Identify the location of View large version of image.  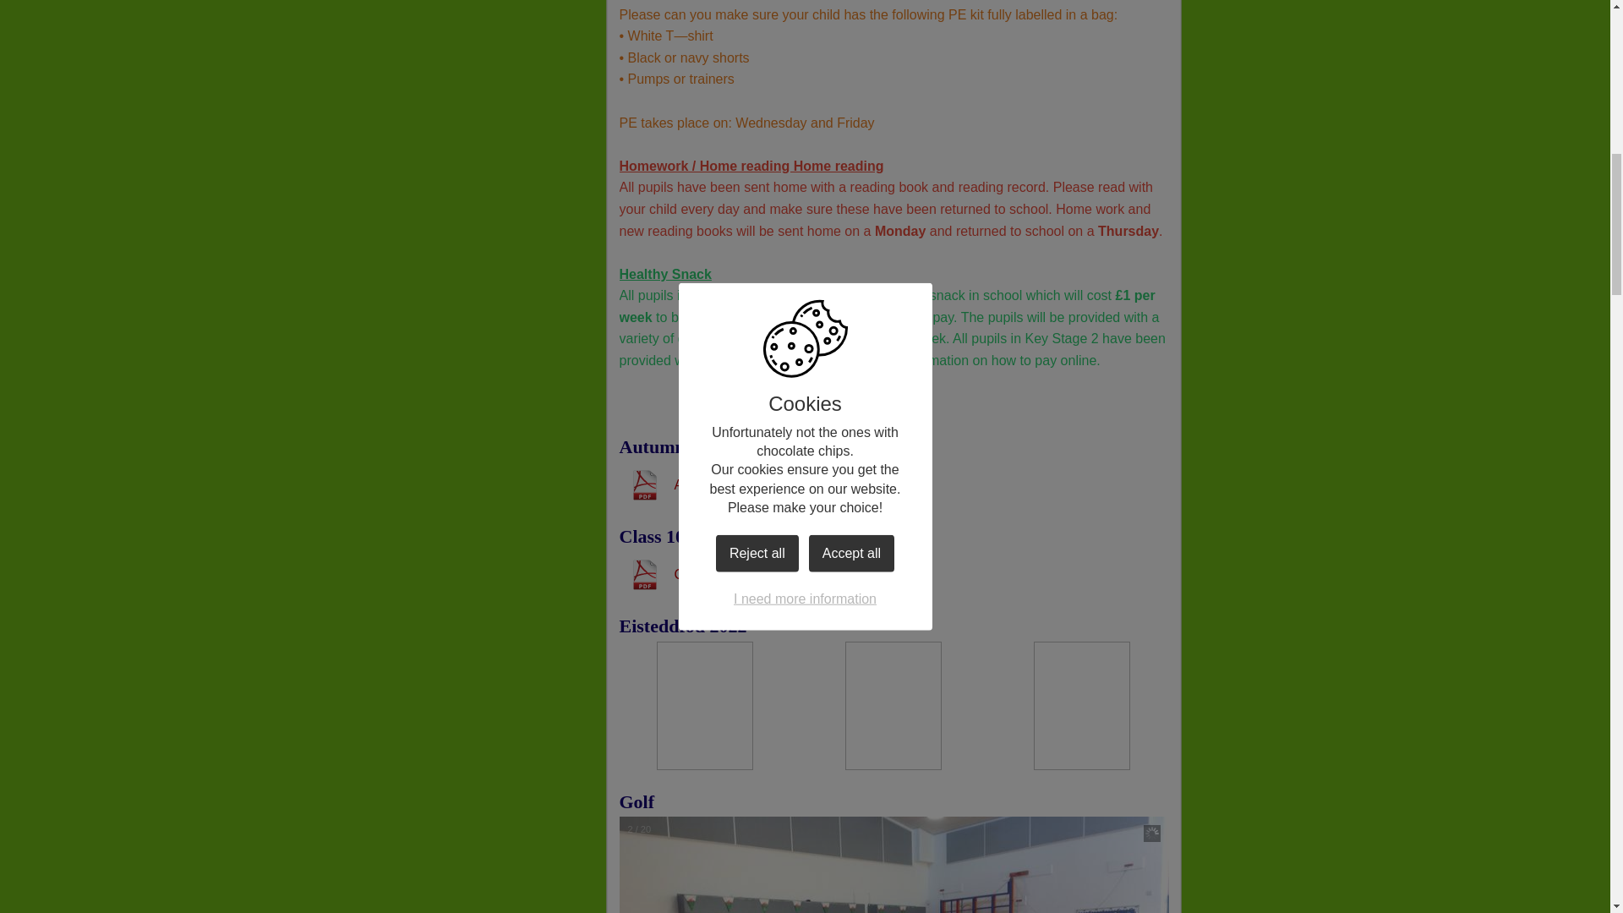
(704, 705).